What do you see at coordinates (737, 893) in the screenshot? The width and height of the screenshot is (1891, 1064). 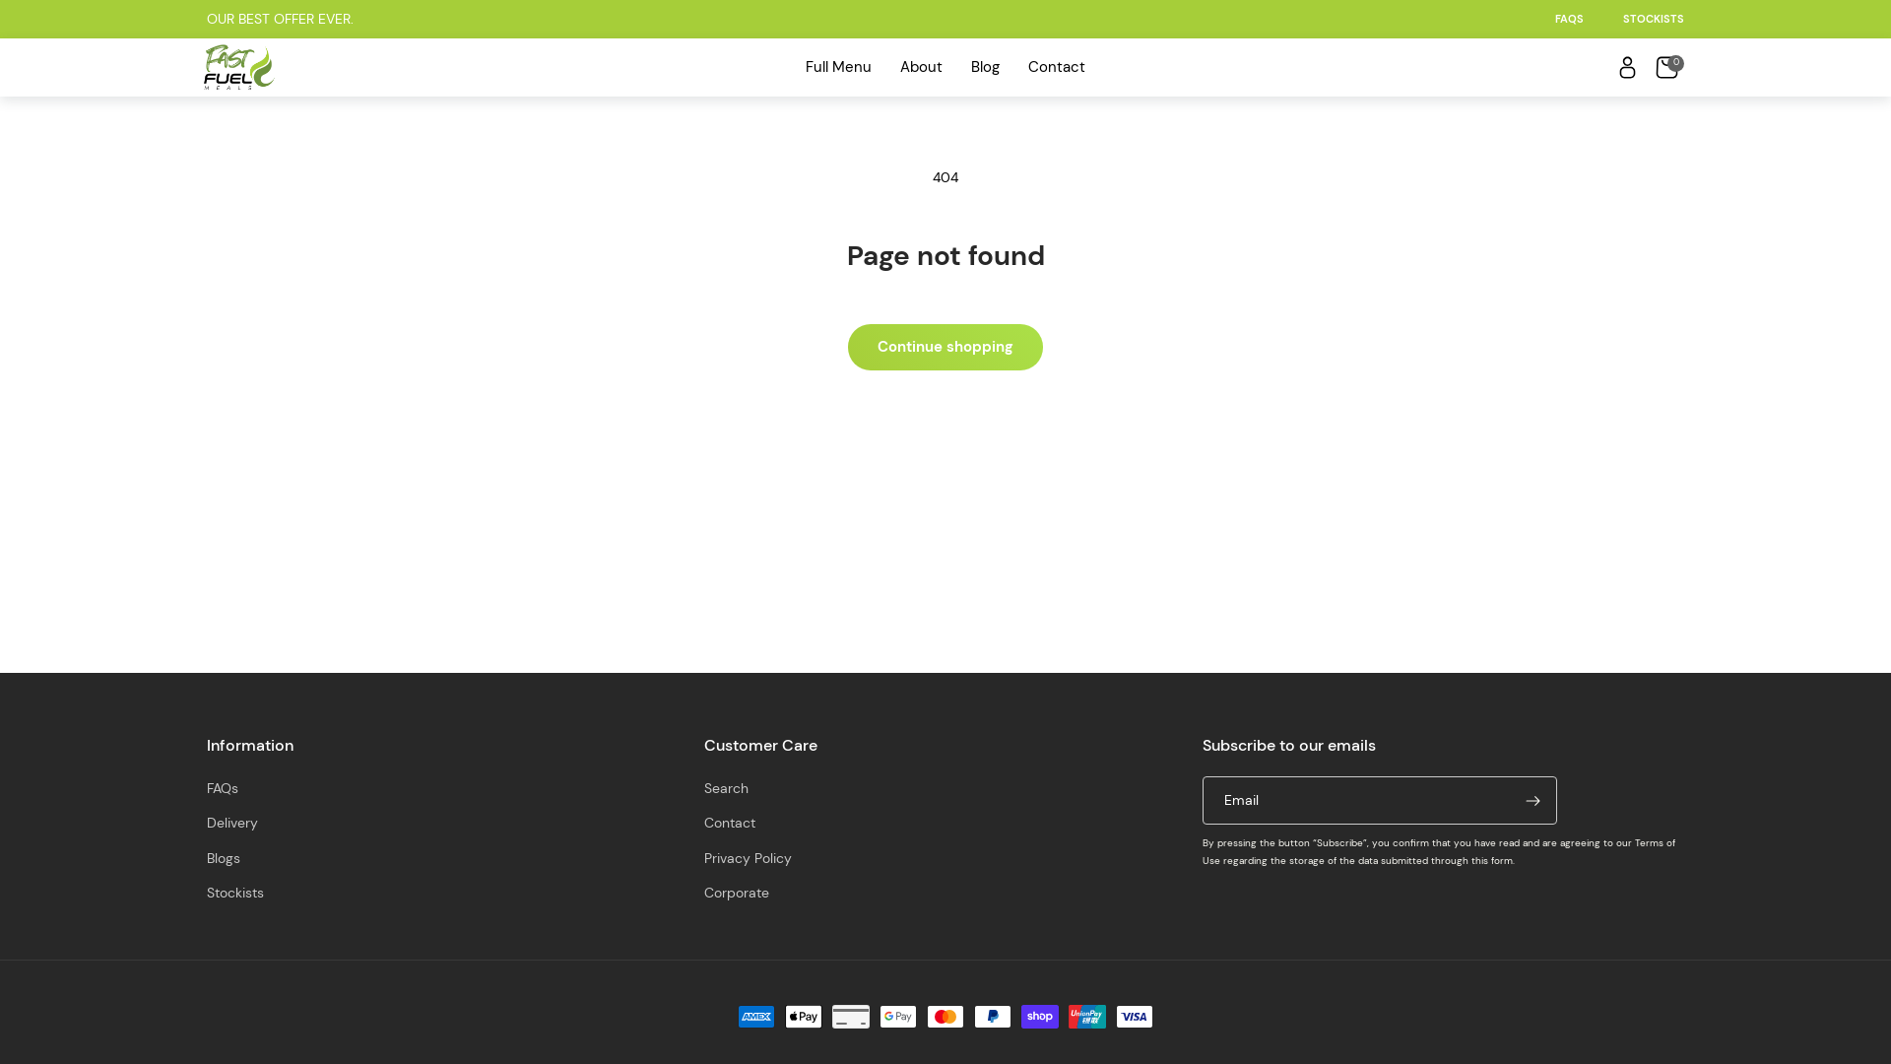 I see `Corporate` at bounding box center [737, 893].